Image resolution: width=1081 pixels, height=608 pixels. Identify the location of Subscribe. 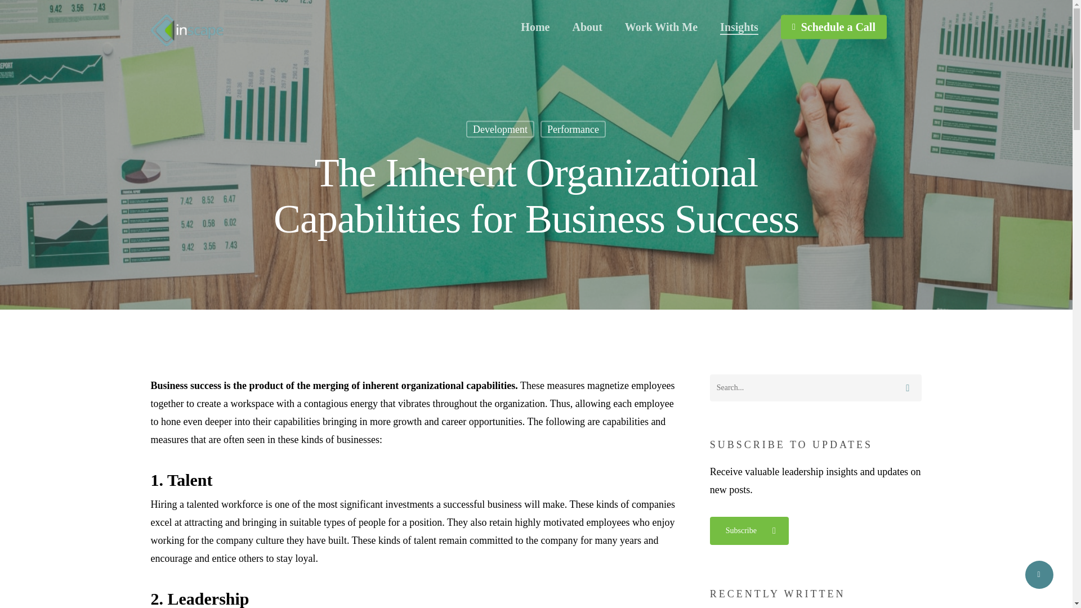
(749, 530).